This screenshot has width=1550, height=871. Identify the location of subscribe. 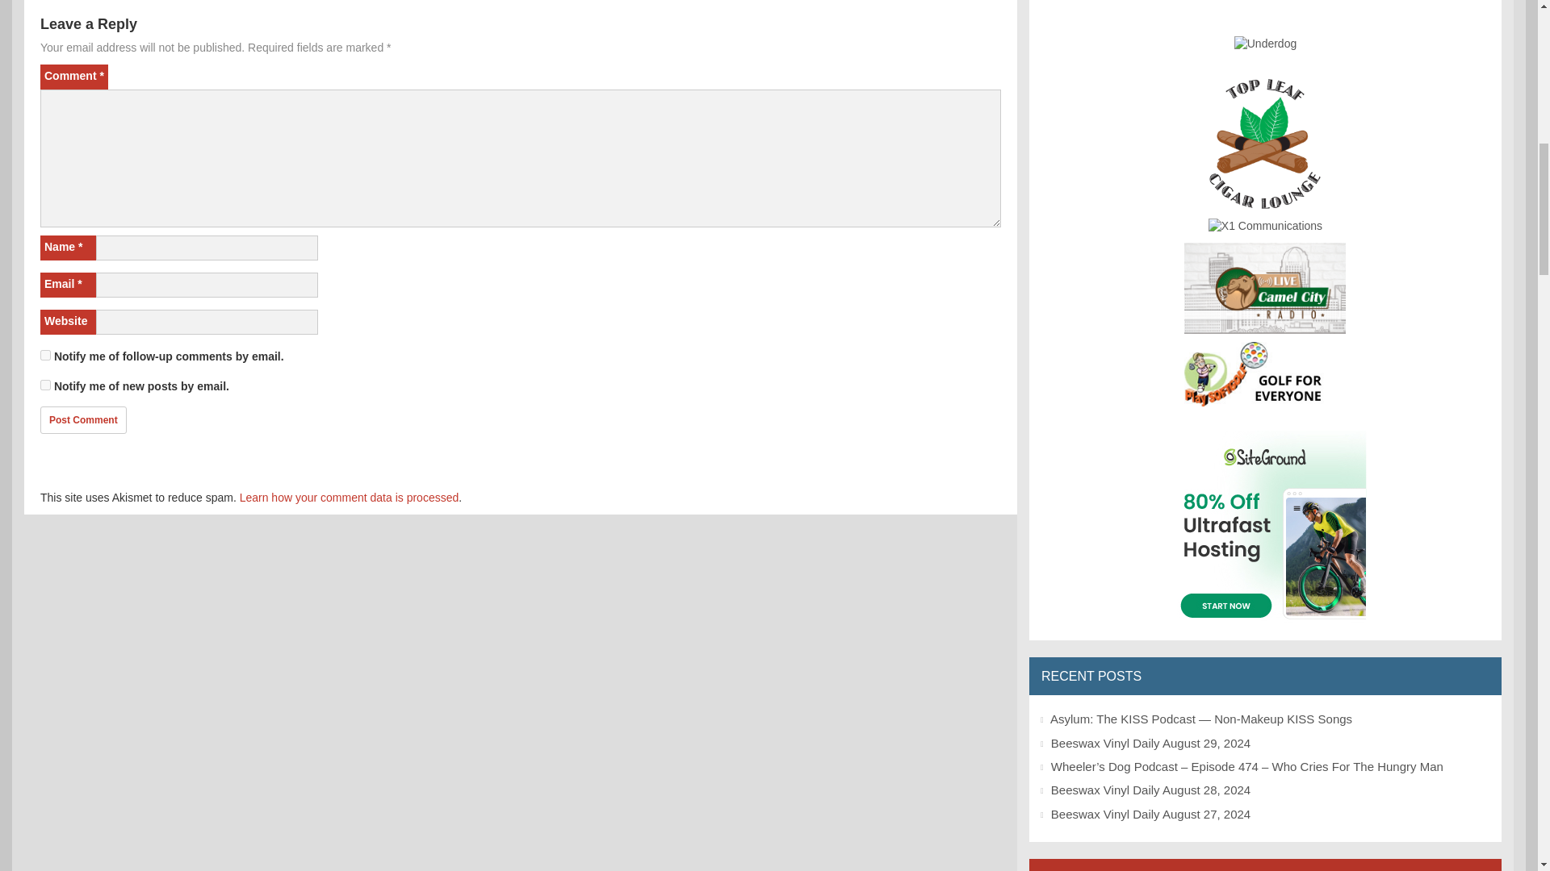
(45, 355).